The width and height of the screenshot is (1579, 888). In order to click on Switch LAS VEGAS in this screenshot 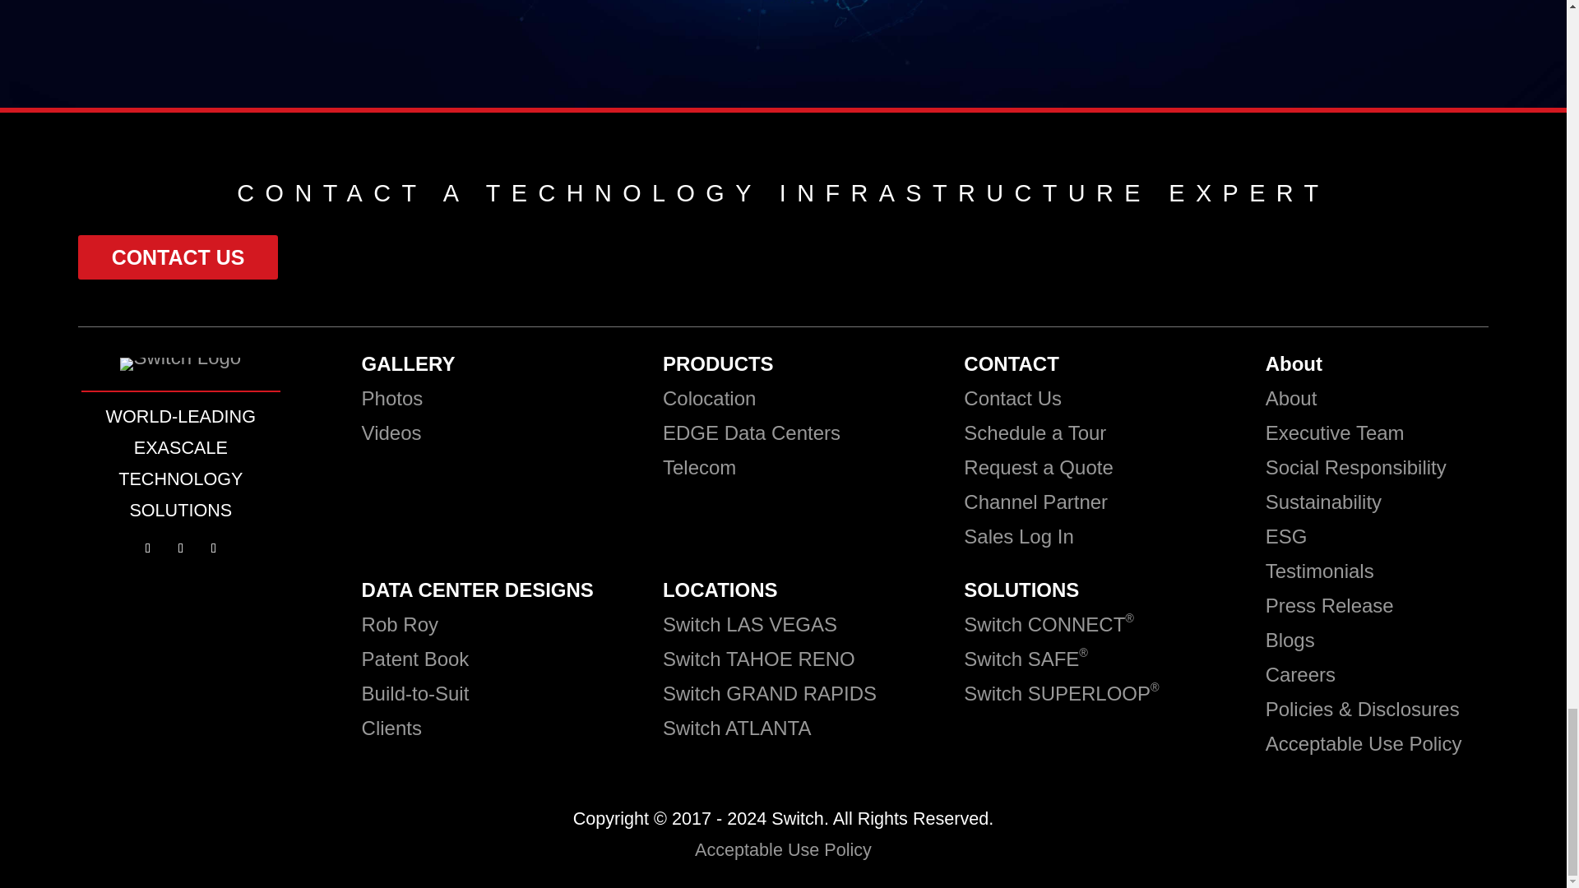, I will do `click(750, 625)`.